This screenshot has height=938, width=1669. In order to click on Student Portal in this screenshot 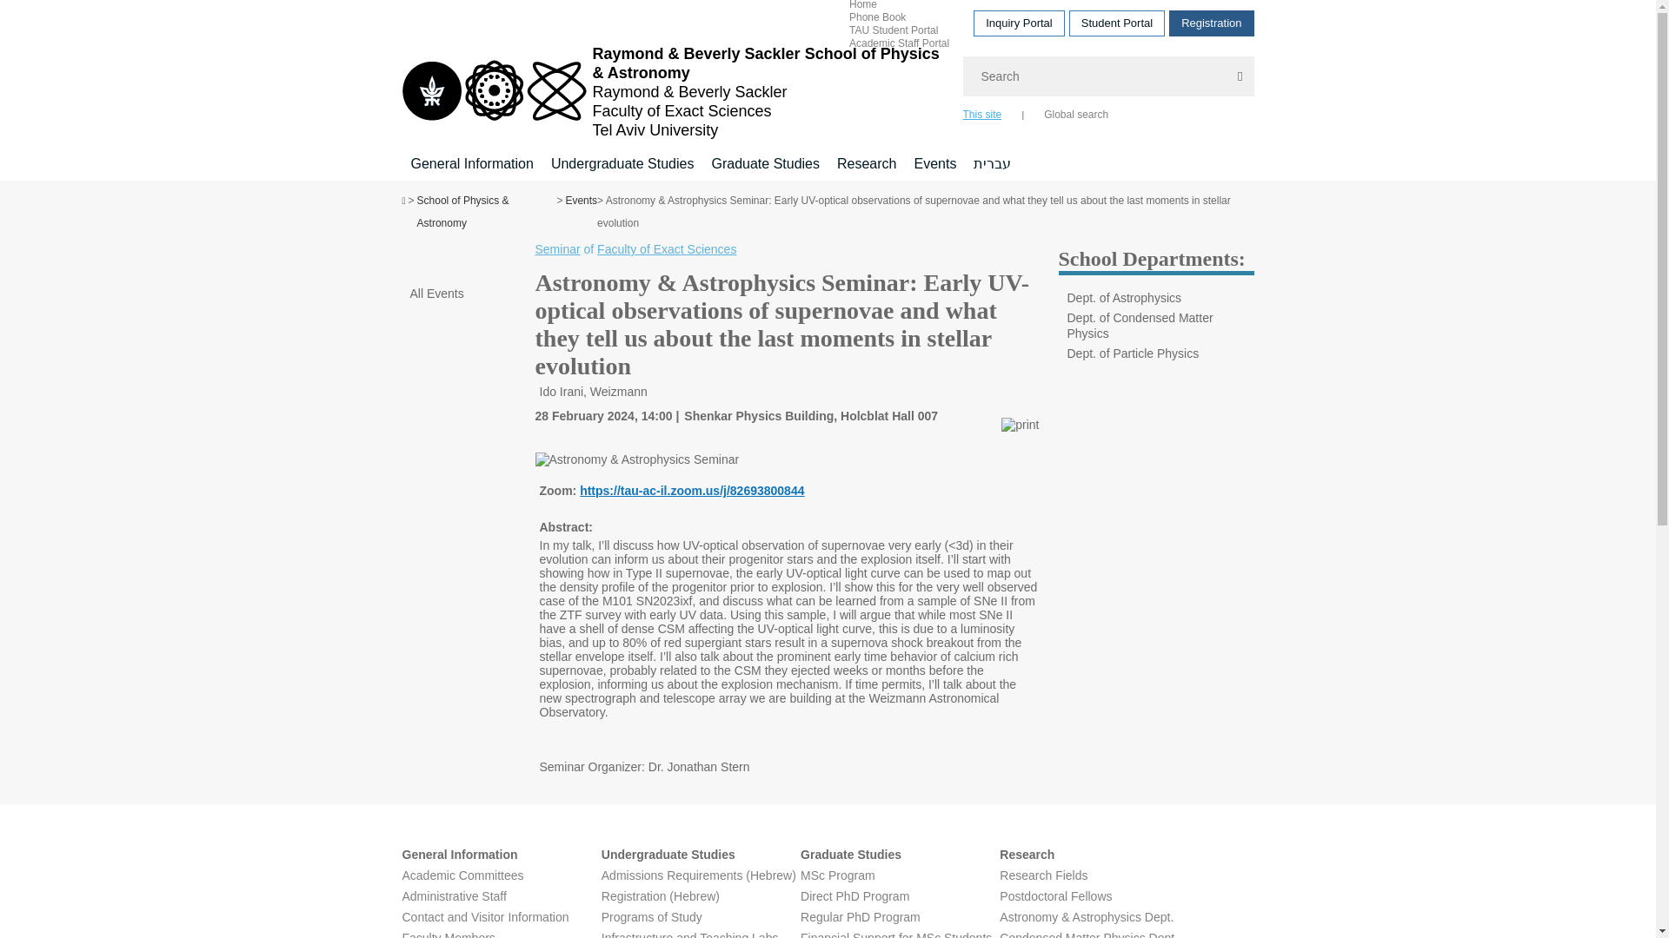, I will do `click(1117, 23)`.